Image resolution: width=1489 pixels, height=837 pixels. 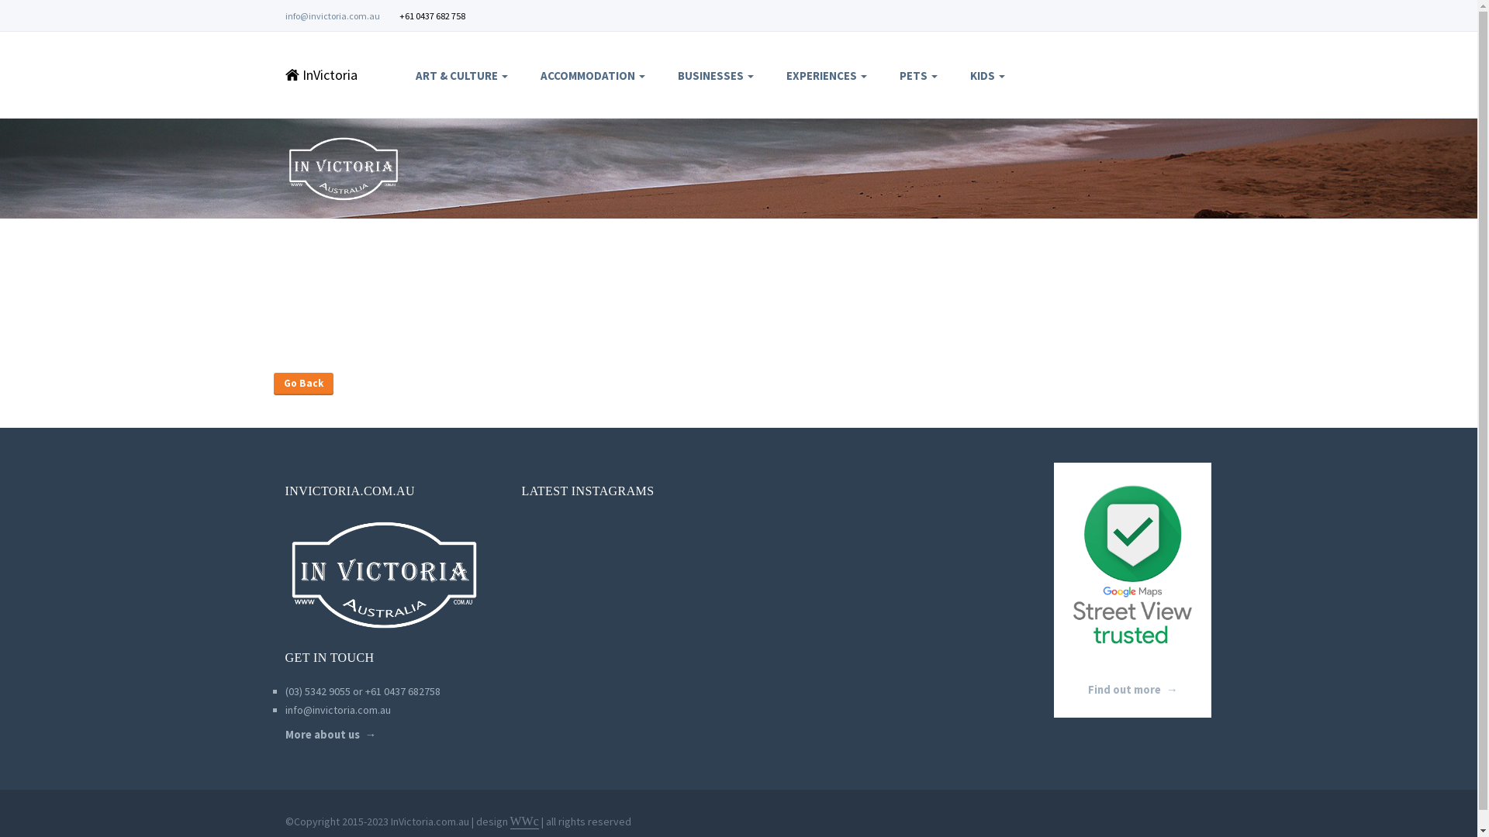 I want to click on ACCOMMODATION, so click(x=592, y=76).